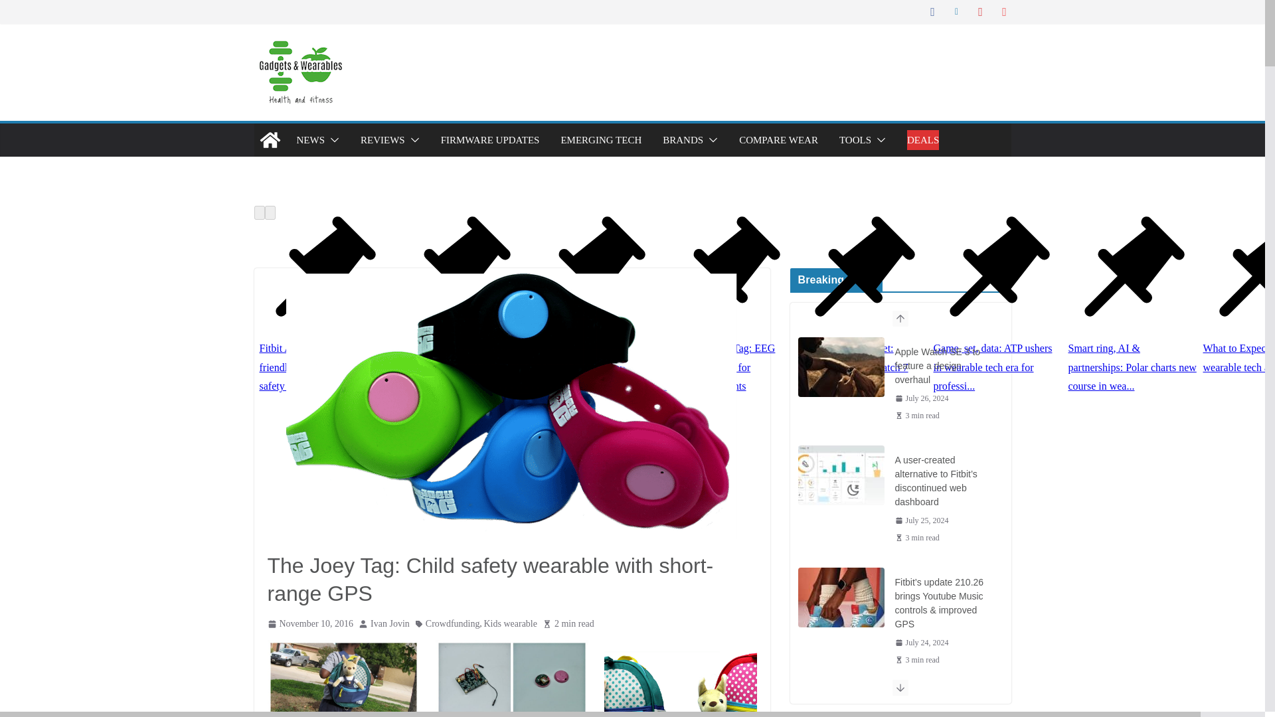 The image size is (1275, 717). What do you see at coordinates (382, 139) in the screenshot?
I see `REVIEWS` at bounding box center [382, 139].